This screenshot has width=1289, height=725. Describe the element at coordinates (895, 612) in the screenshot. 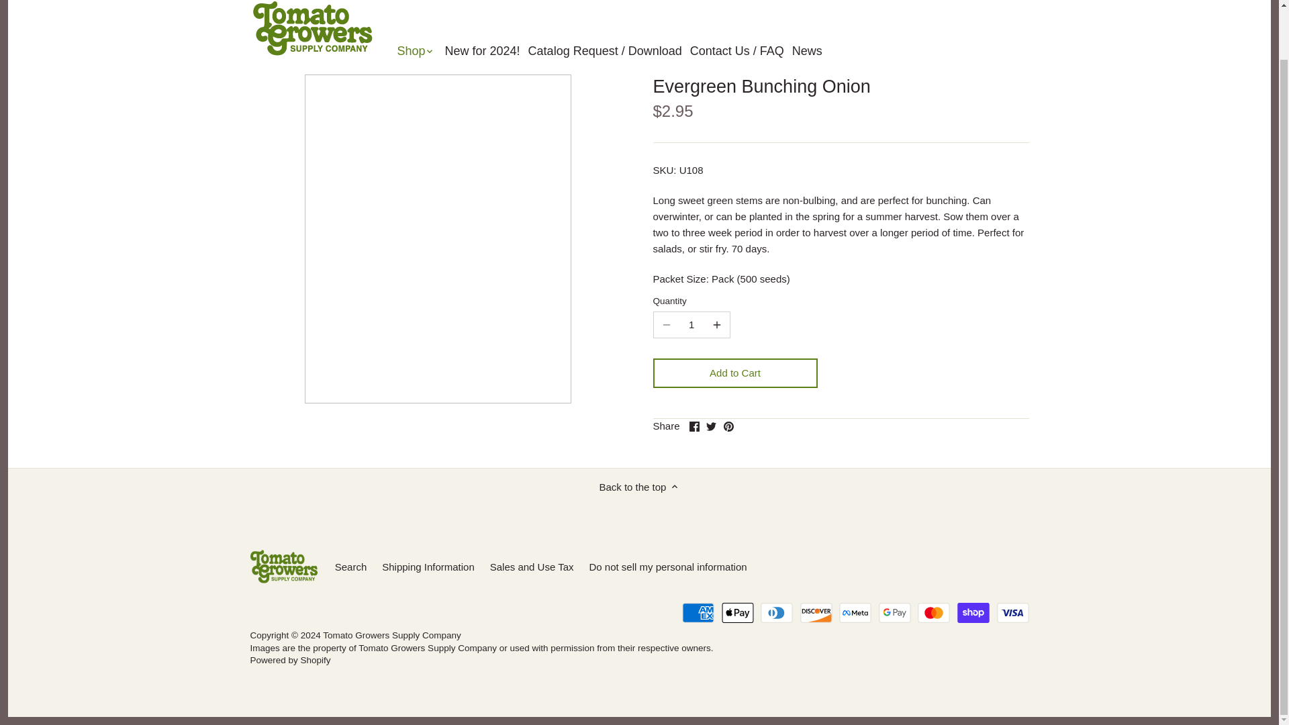

I see `Google Pay` at that location.